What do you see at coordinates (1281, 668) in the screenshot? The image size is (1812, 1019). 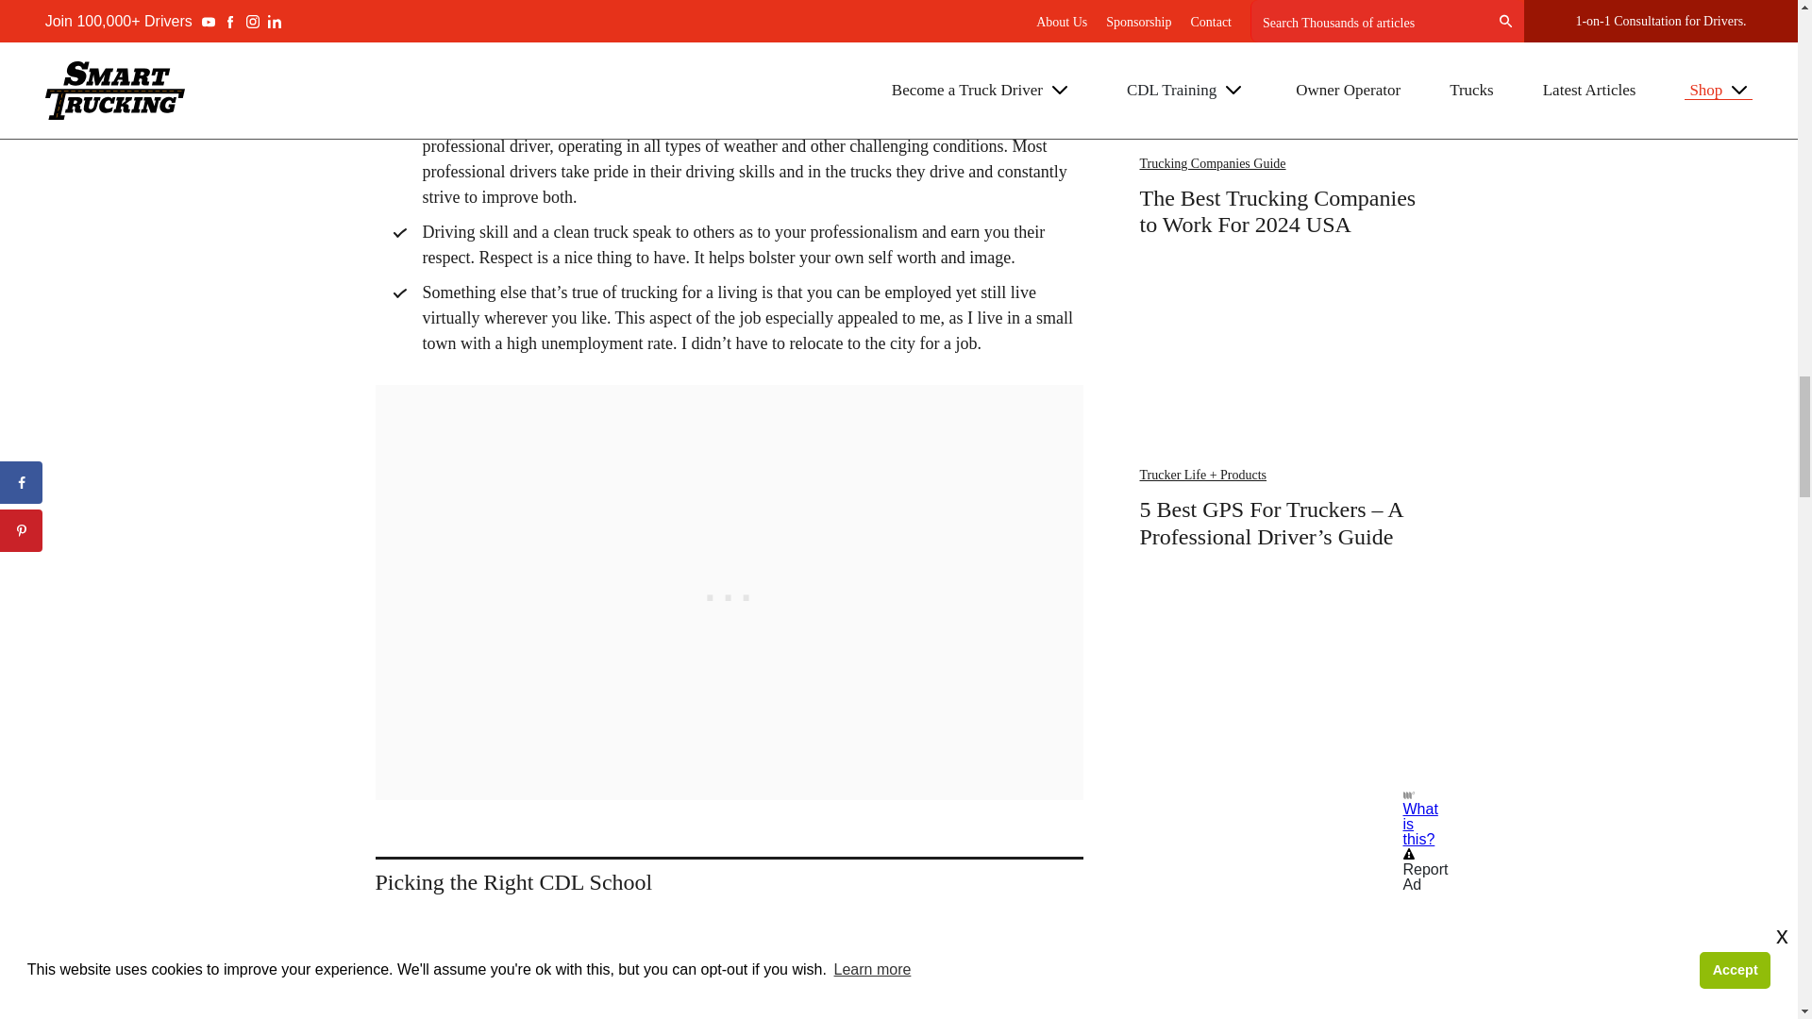 I see `3rd party ad content` at bounding box center [1281, 668].